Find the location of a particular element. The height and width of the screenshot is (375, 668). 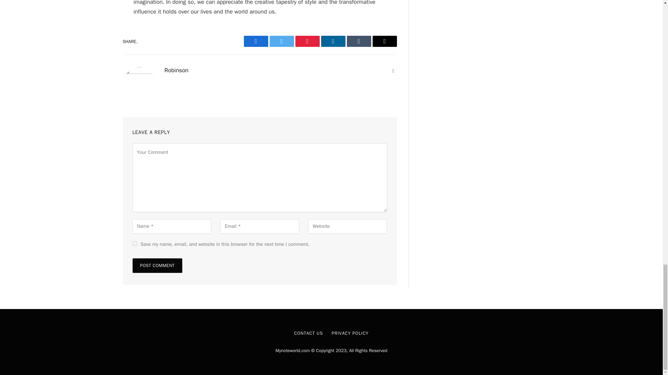

Tumblr is located at coordinates (358, 41).